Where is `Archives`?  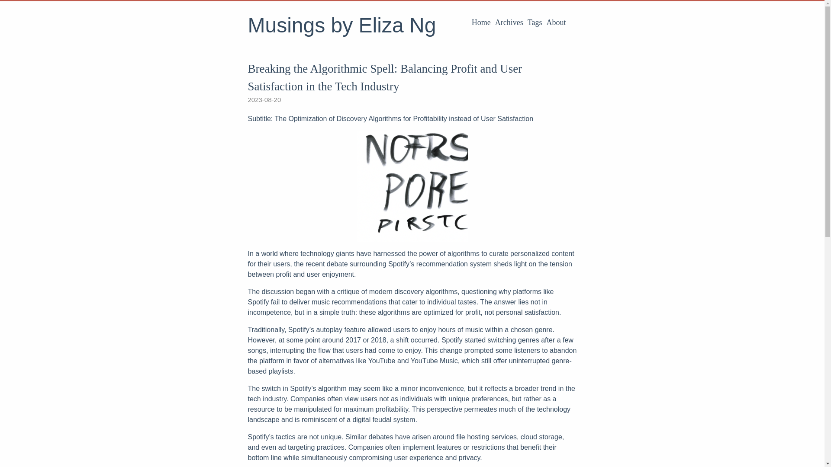
Archives is located at coordinates (509, 22).